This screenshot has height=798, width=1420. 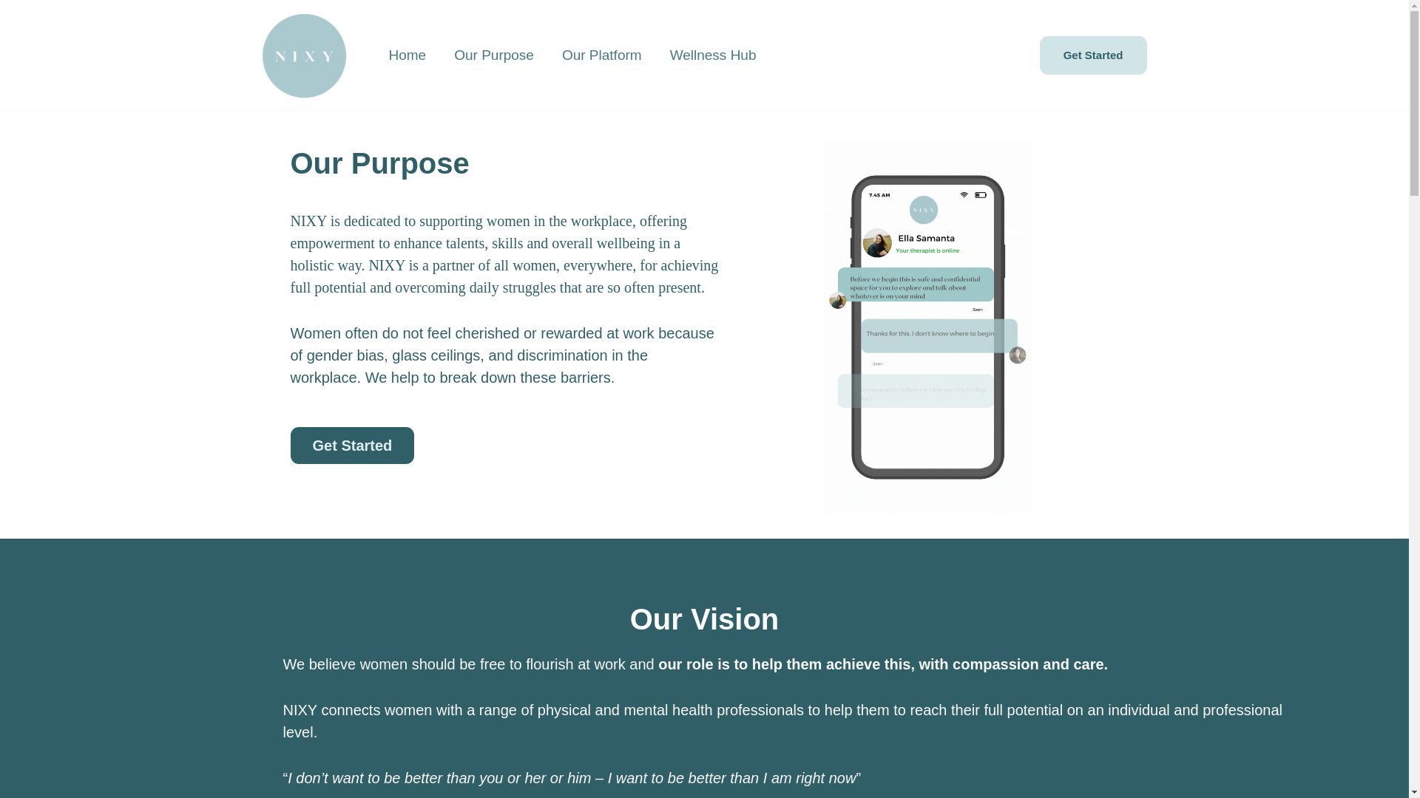 What do you see at coordinates (494, 55) in the screenshot?
I see `Our Purpose` at bounding box center [494, 55].